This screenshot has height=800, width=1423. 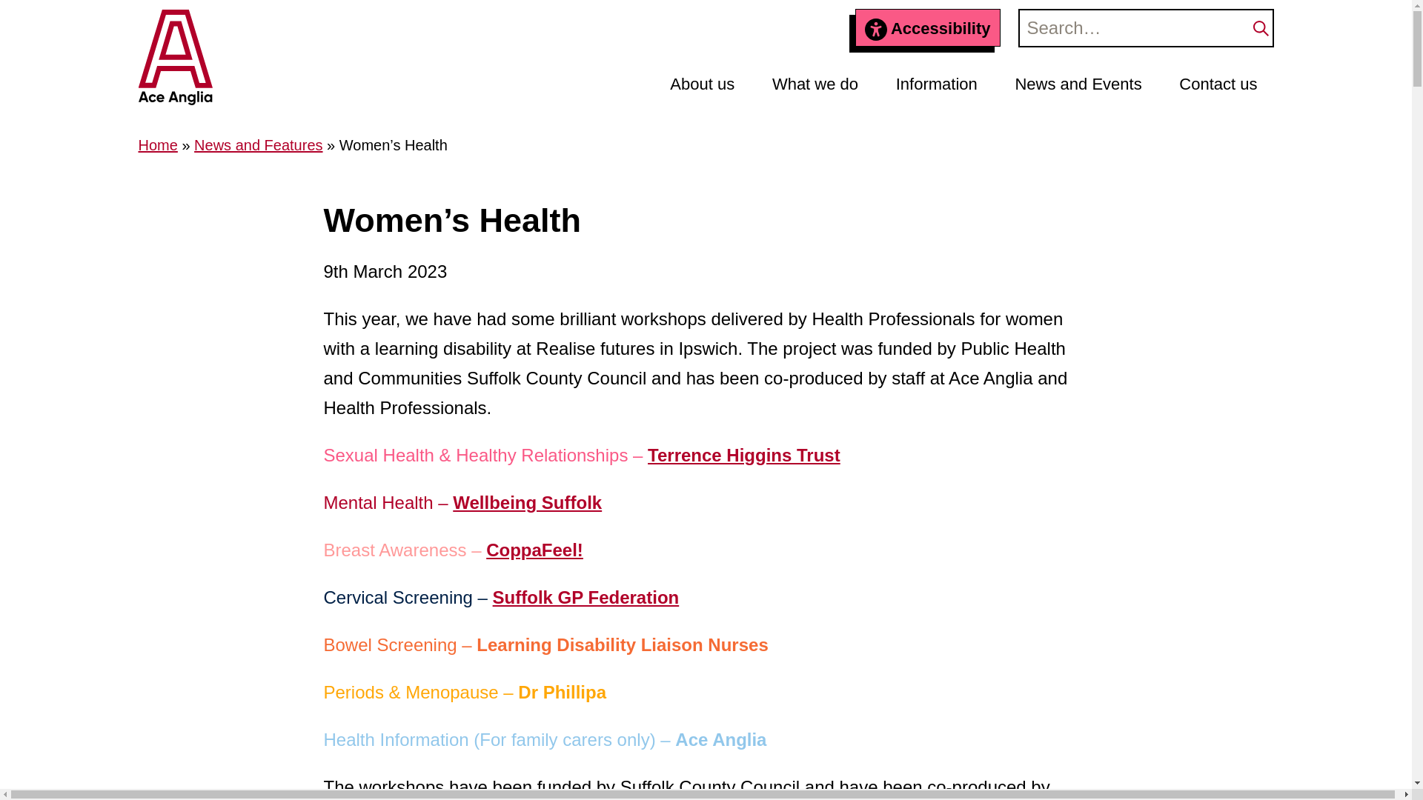 I want to click on What we do, so click(x=815, y=85).